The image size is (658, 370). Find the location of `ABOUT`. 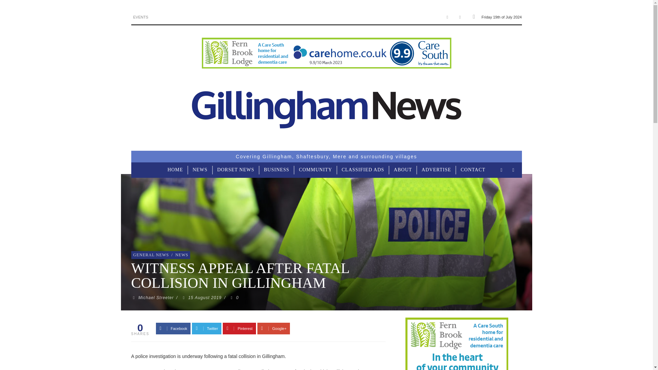

ABOUT is located at coordinates (402, 170).